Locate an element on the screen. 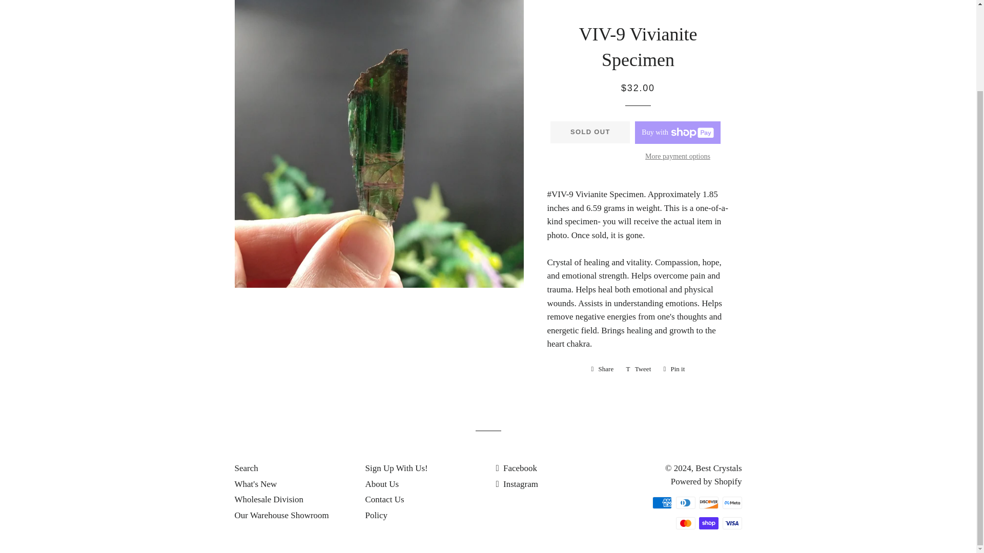  Policy is located at coordinates (517, 468).